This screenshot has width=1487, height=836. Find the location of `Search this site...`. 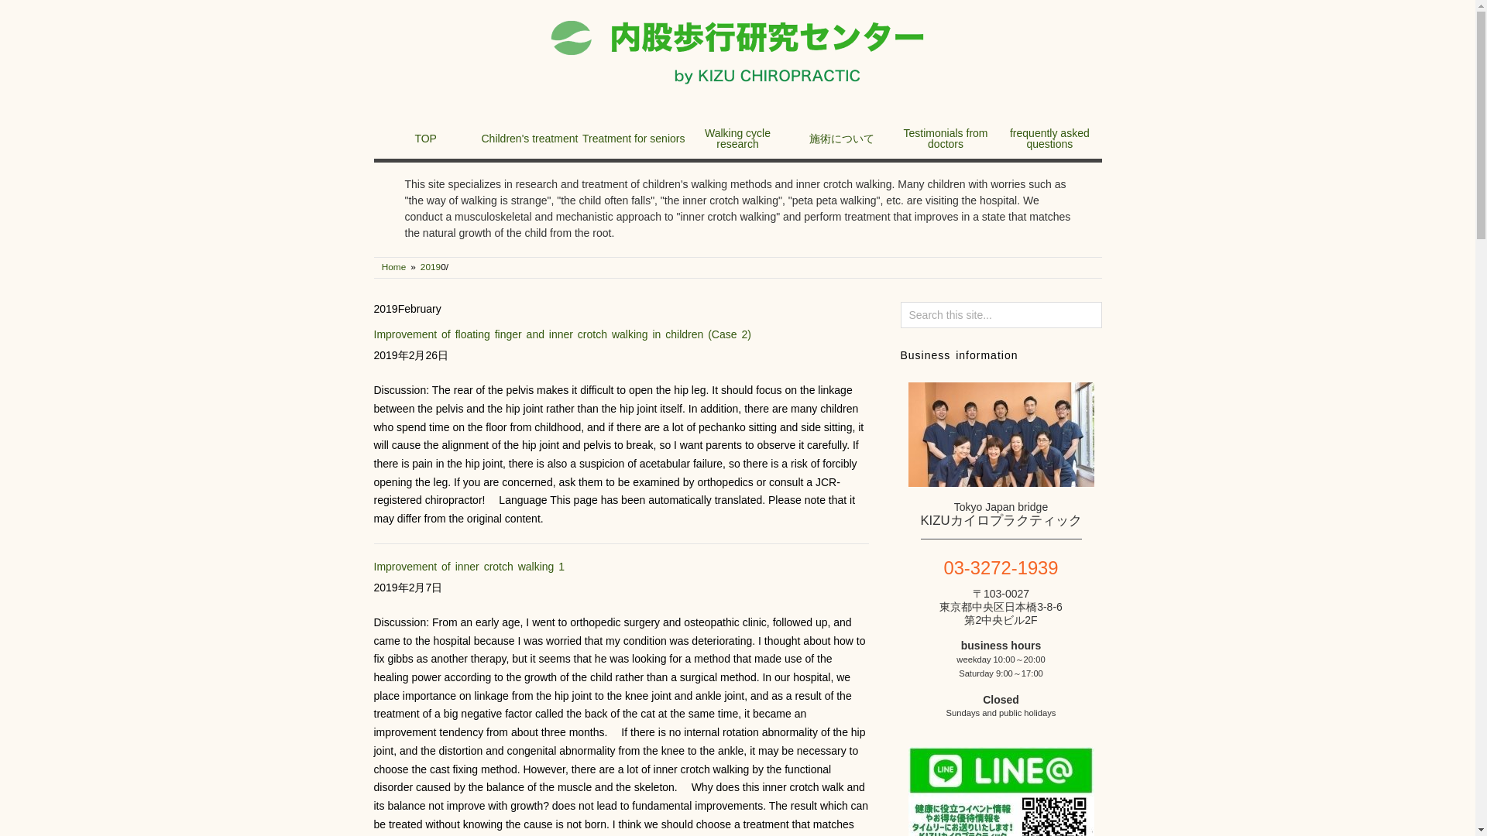

Search this site... is located at coordinates (1001, 314).